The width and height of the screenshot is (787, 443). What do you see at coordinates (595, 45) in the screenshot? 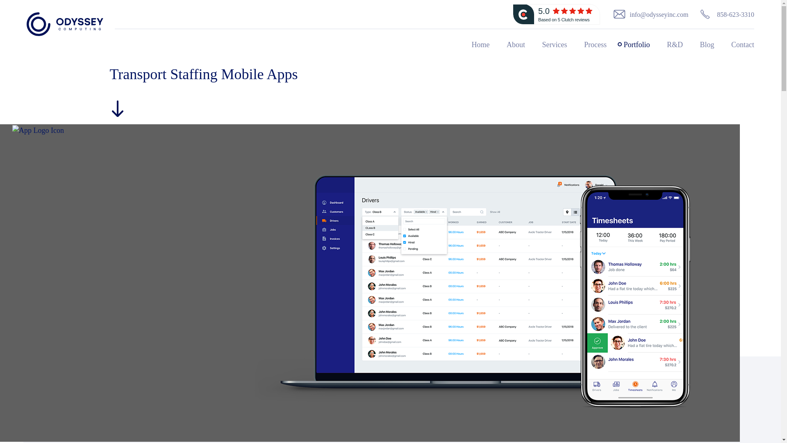
I see `Process` at bounding box center [595, 45].